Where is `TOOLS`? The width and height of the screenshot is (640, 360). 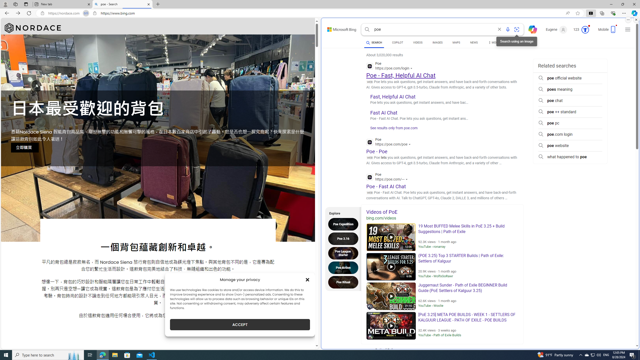 TOOLS is located at coordinates (515, 43).